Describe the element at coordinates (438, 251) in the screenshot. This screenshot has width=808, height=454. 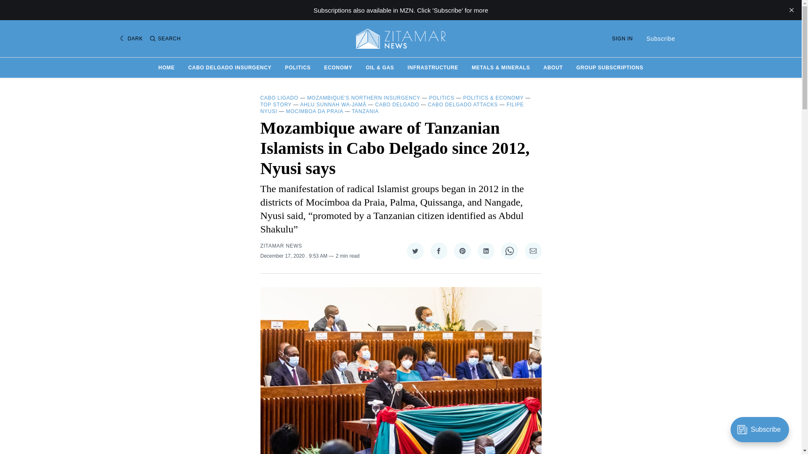
I see `Share on Facebook` at that location.